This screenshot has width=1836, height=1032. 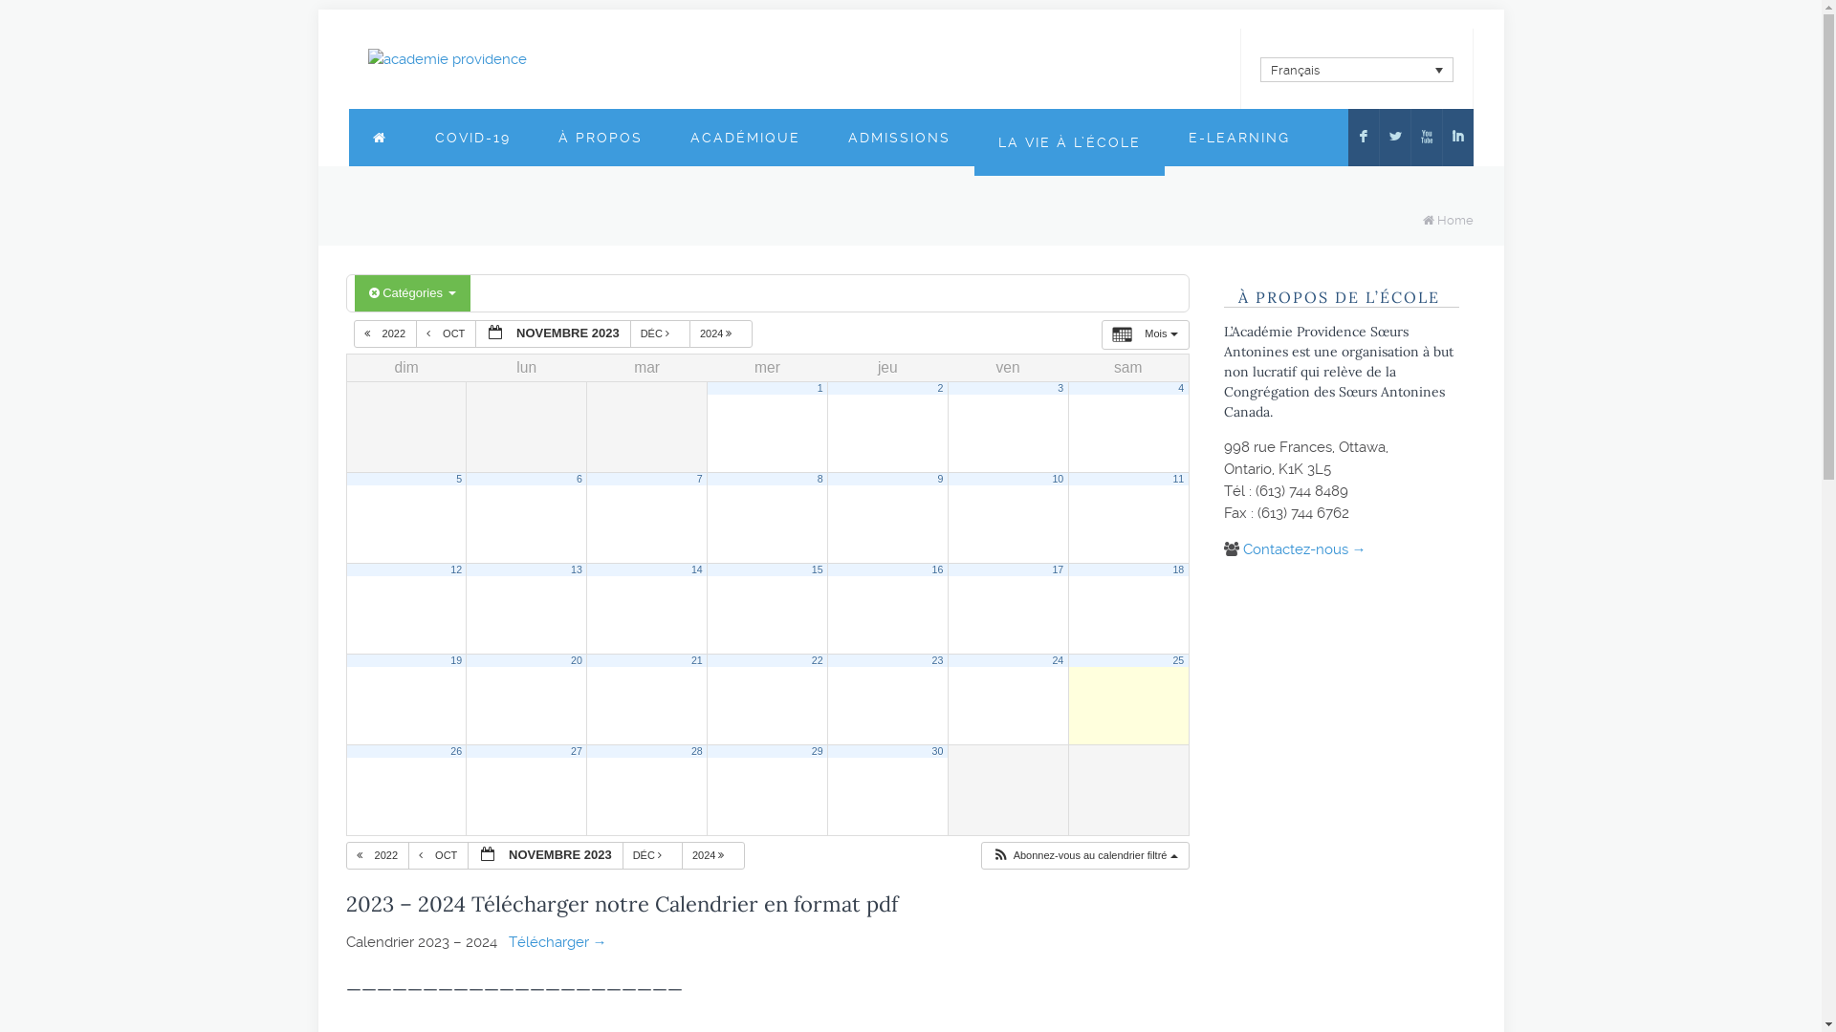 What do you see at coordinates (1239, 138) in the screenshot?
I see `E-LEARNING` at bounding box center [1239, 138].